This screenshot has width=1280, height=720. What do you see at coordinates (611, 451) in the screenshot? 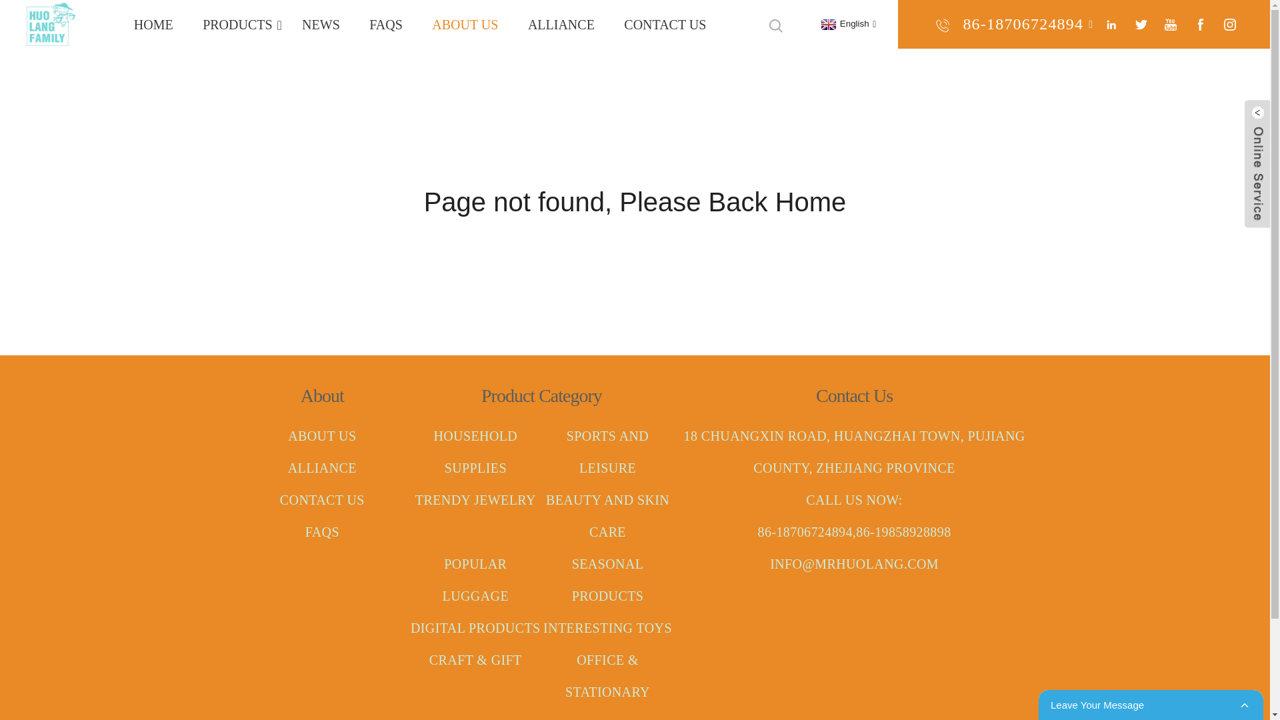
I see `SPORTS AND LEISURE` at bounding box center [611, 451].